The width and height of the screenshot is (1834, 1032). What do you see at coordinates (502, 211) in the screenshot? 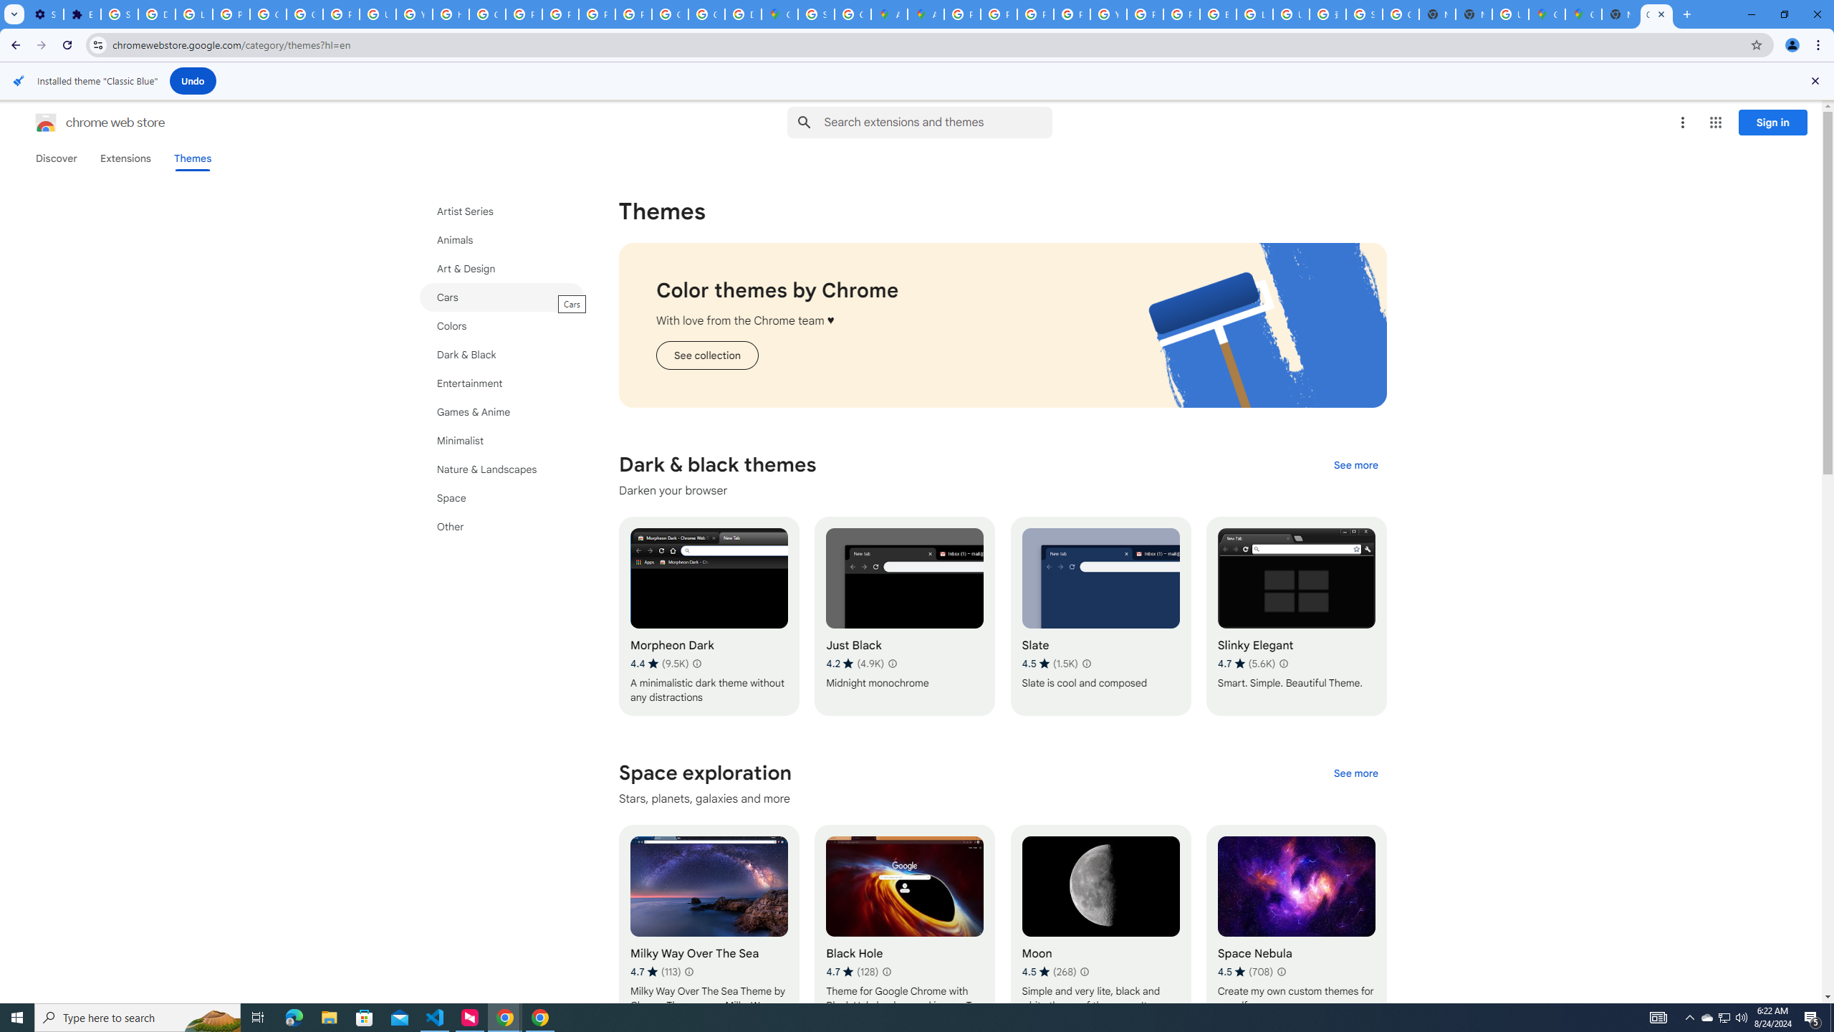
I see `Artist Series` at bounding box center [502, 211].